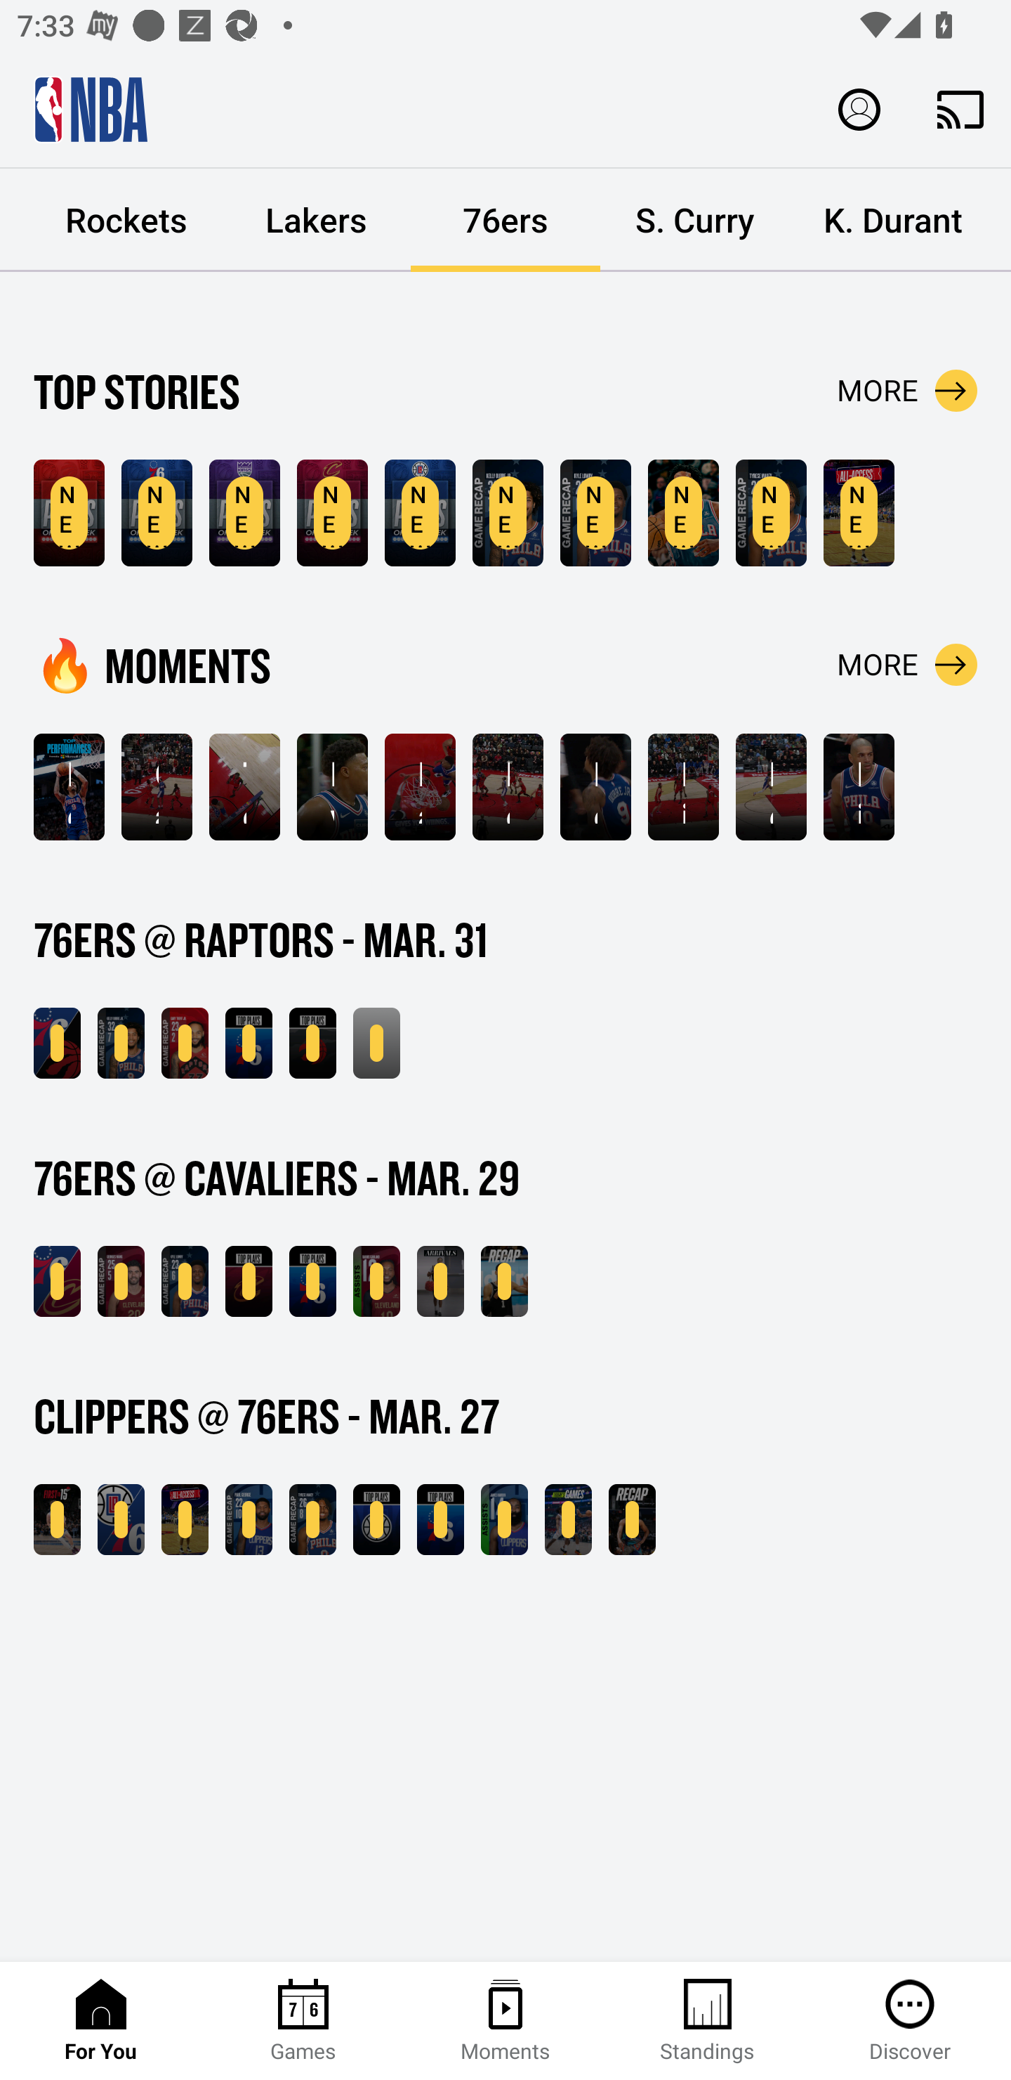 Image resolution: width=1011 pixels, height=2080 pixels. Describe the element at coordinates (910, 2021) in the screenshot. I see `Discover` at that location.